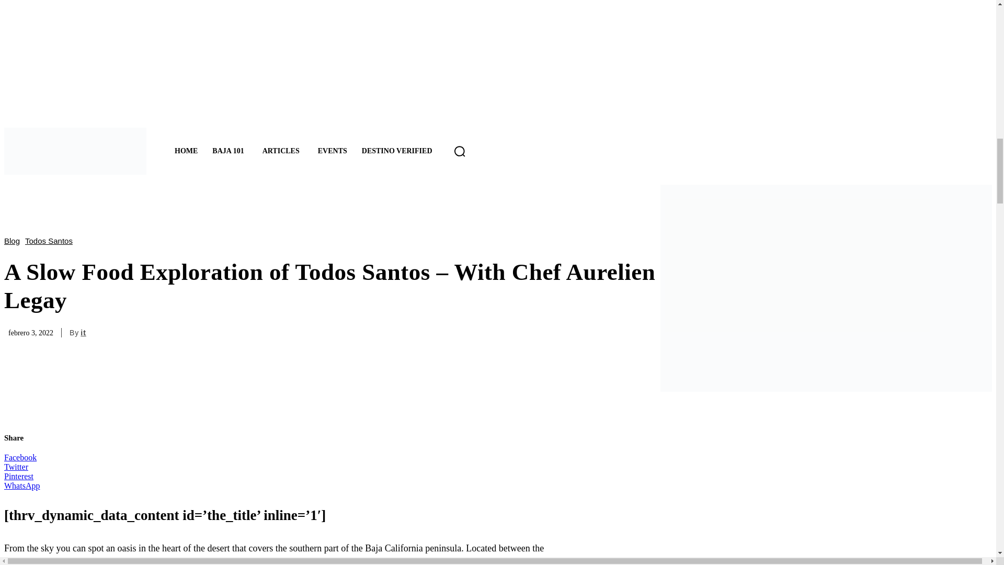 The image size is (1004, 565). Describe the element at coordinates (186, 151) in the screenshot. I see `HOME` at that location.